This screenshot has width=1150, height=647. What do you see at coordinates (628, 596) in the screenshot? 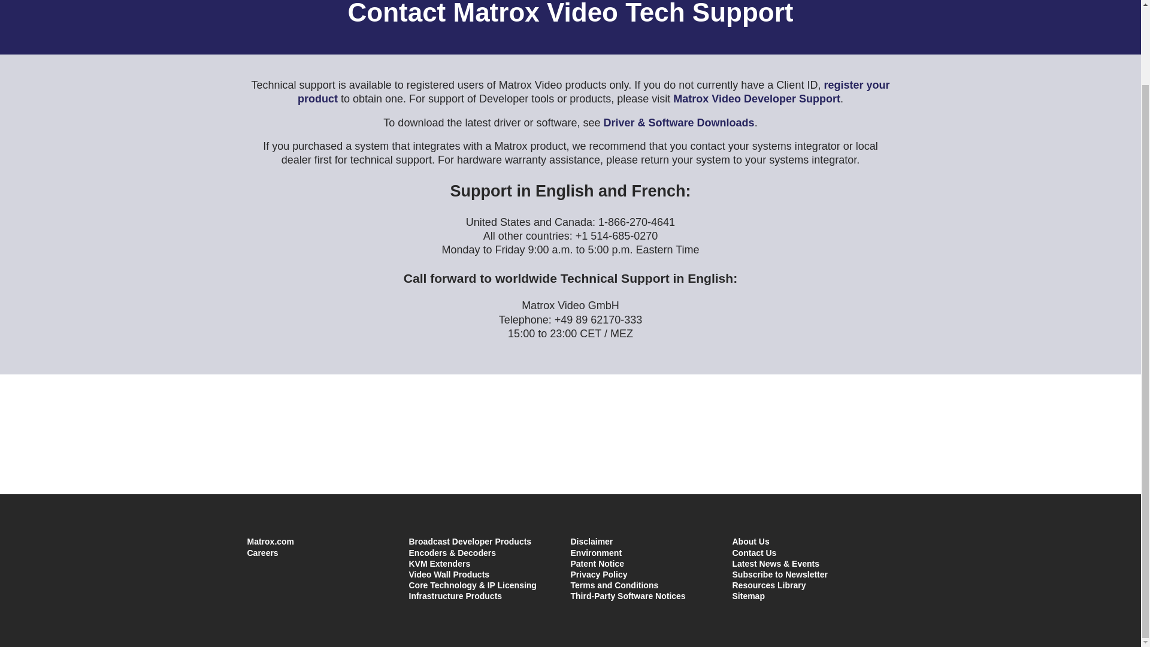
I see `Third-Party Software Notices` at bounding box center [628, 596].